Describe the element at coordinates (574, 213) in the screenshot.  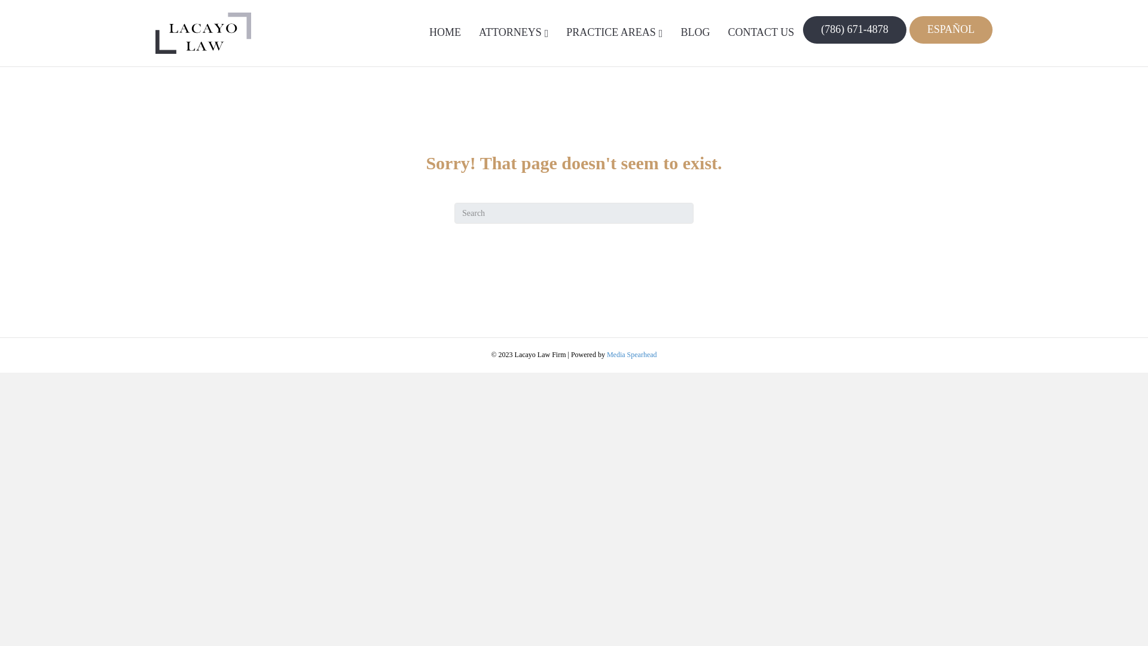
I see `Type and press Enter to search.` at that location.